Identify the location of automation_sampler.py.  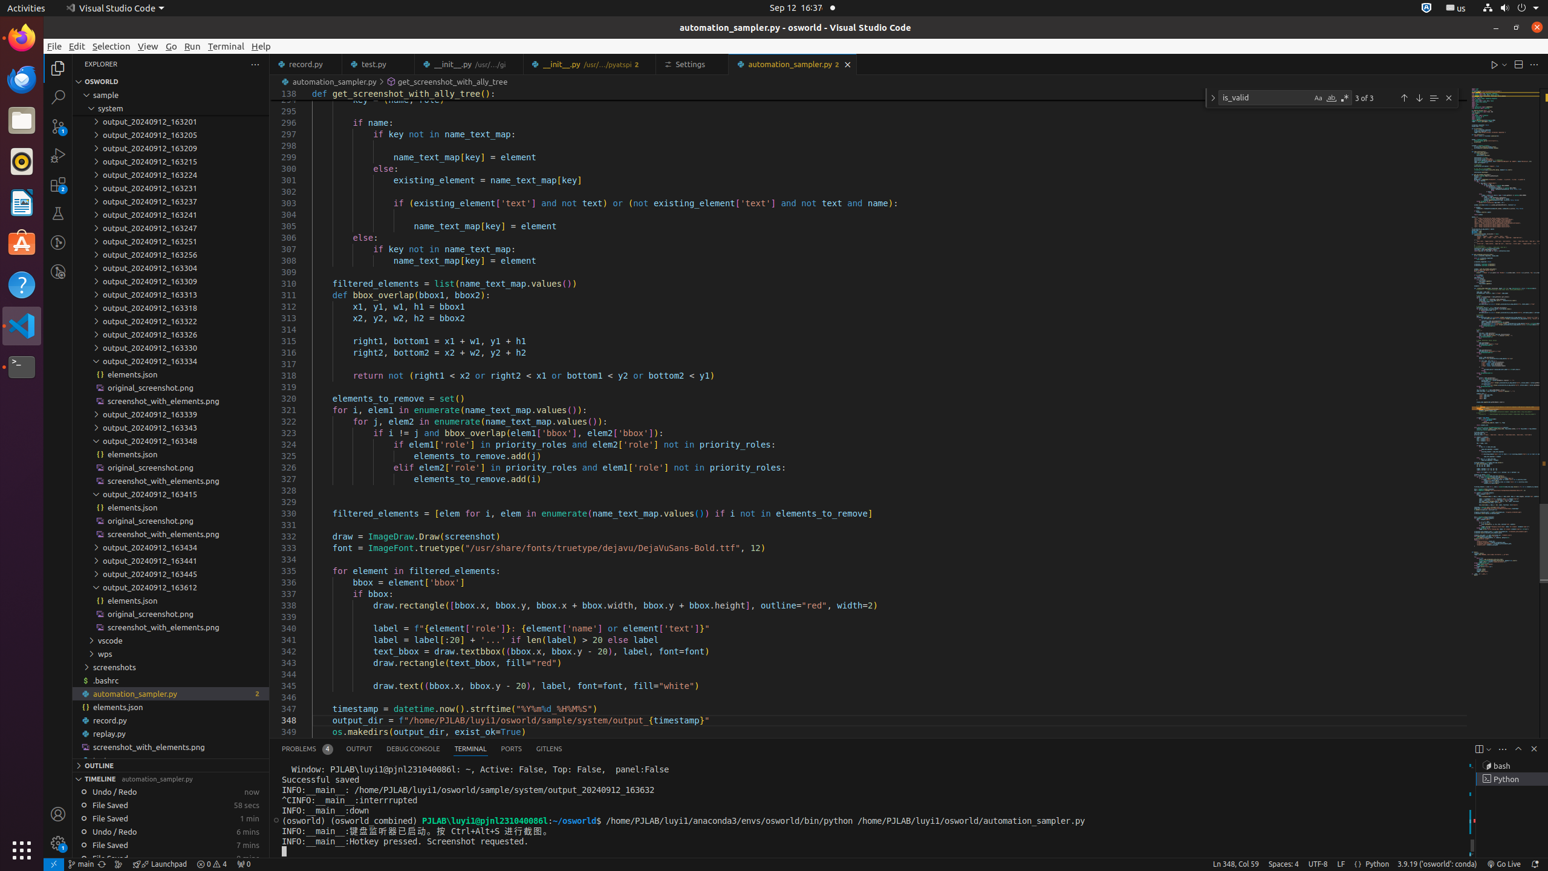
(171, 694).